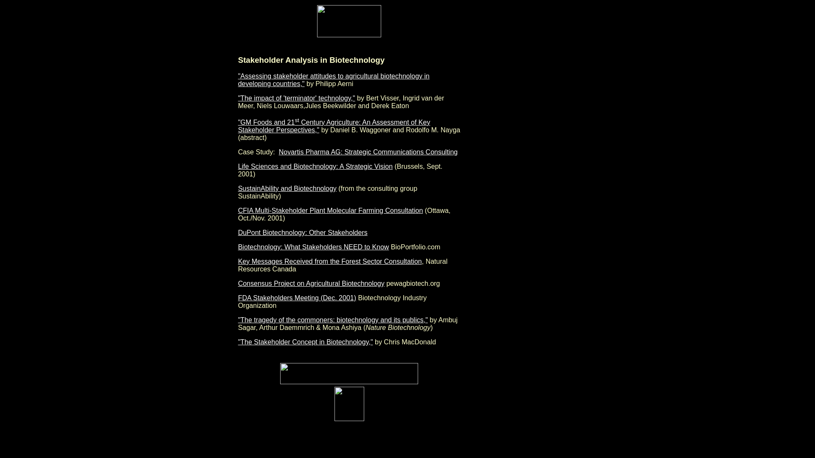 This screenshot has width=815, height=458. What do you see at coordinates (314, 247) in the screenshot?
I see `Biotechnology: What Stakeholders NEED to Know` at bounding box center [314, 247].